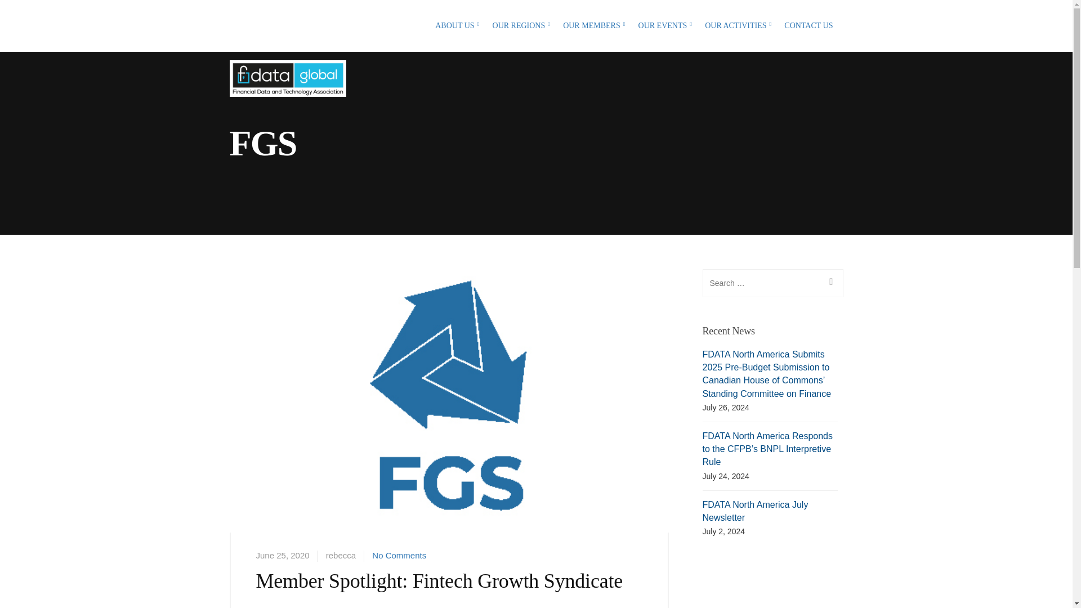 This screenshot has height=608, width=1081. Describe the element at coordinates (14, 14) in the screenshot. I see `Search` at that location.